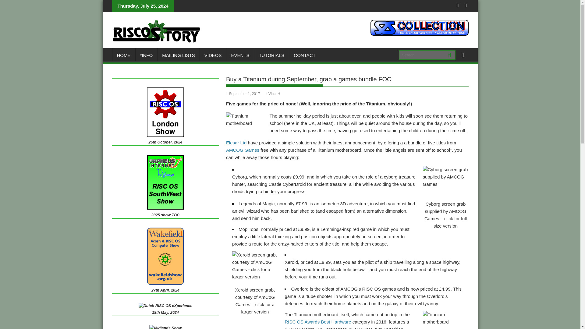 This screenshot has height=329, width=585. I want to click on VIDEOS, so click(213, 55).